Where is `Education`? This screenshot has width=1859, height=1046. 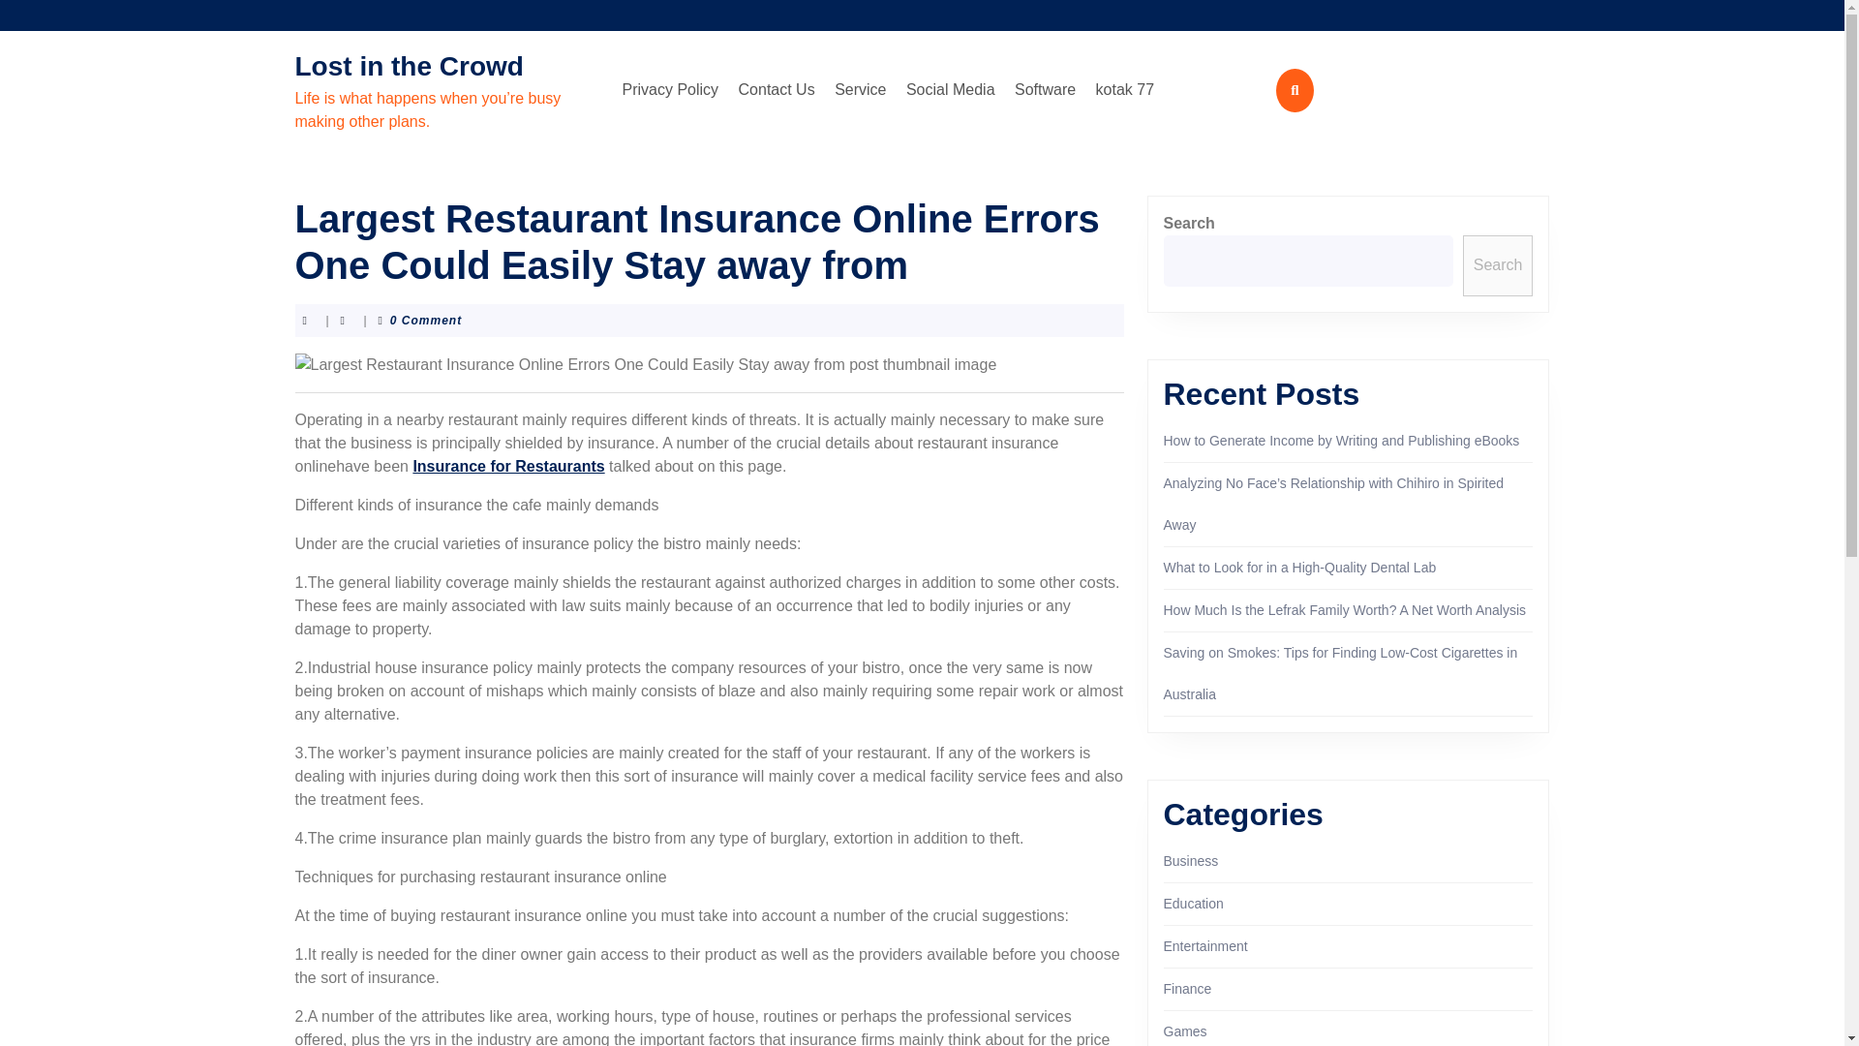
Education is located at coordinates (1193, 903).